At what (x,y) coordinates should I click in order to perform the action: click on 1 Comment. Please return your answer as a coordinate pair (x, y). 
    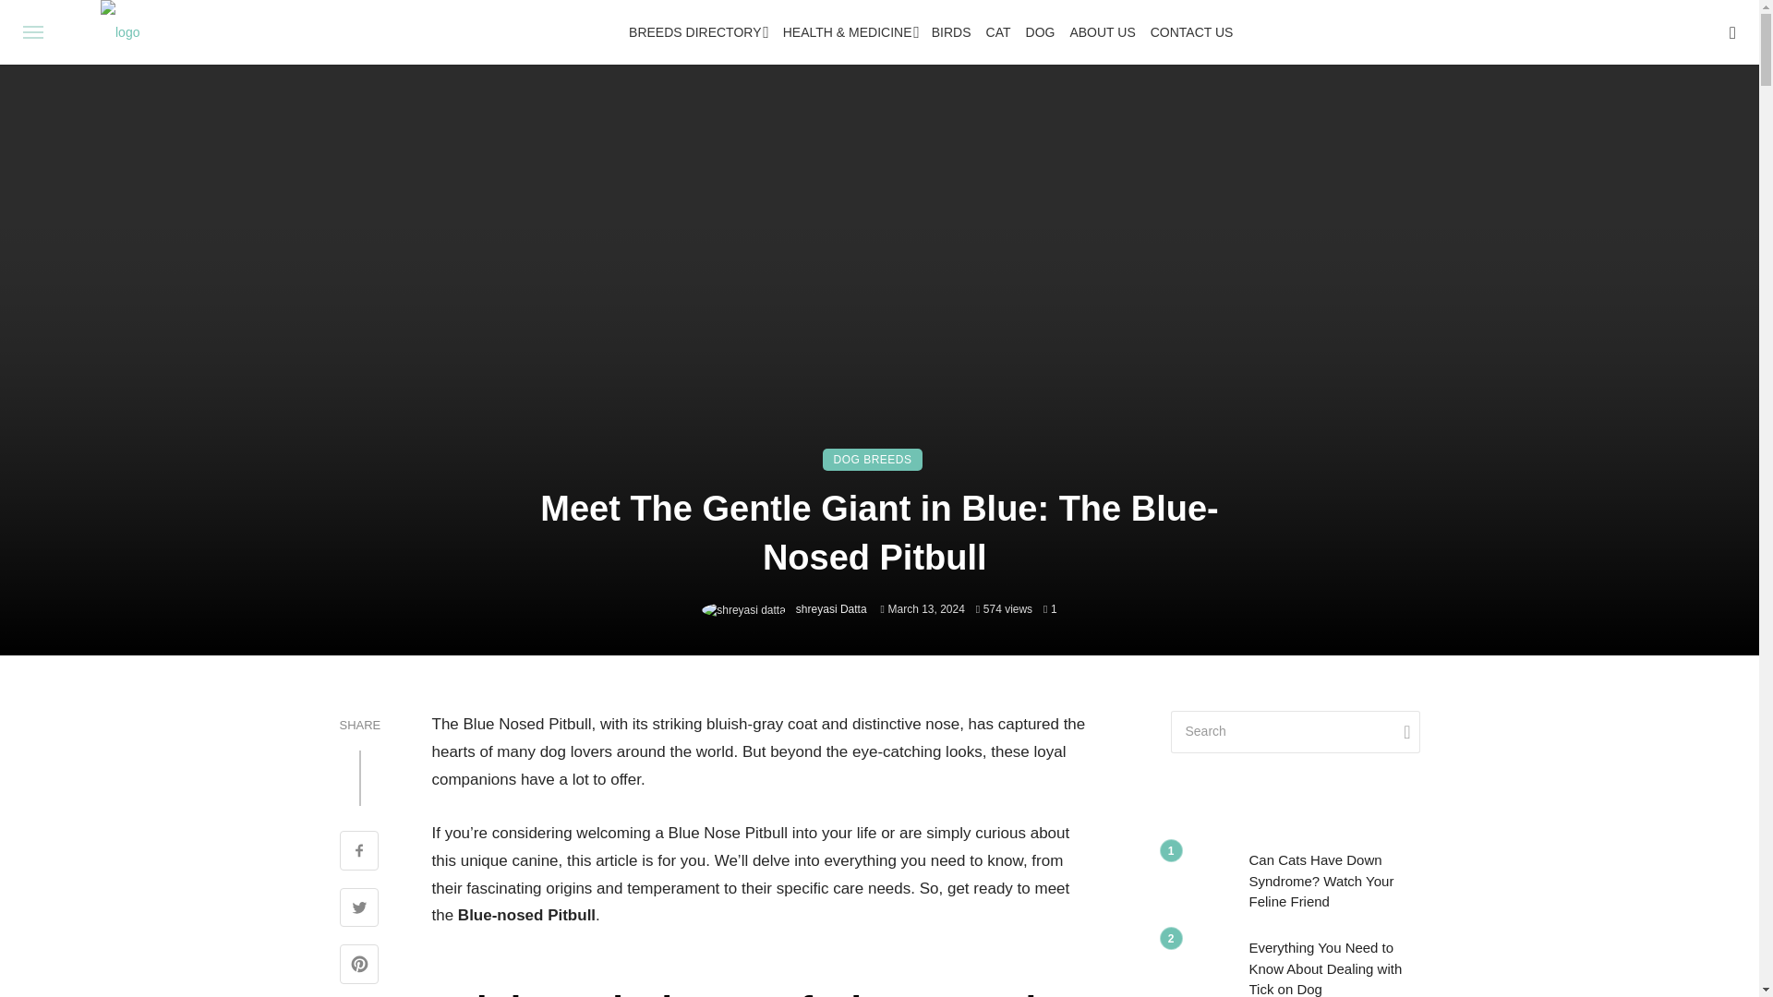
    Looking at the image, I should click on (1050, 609).